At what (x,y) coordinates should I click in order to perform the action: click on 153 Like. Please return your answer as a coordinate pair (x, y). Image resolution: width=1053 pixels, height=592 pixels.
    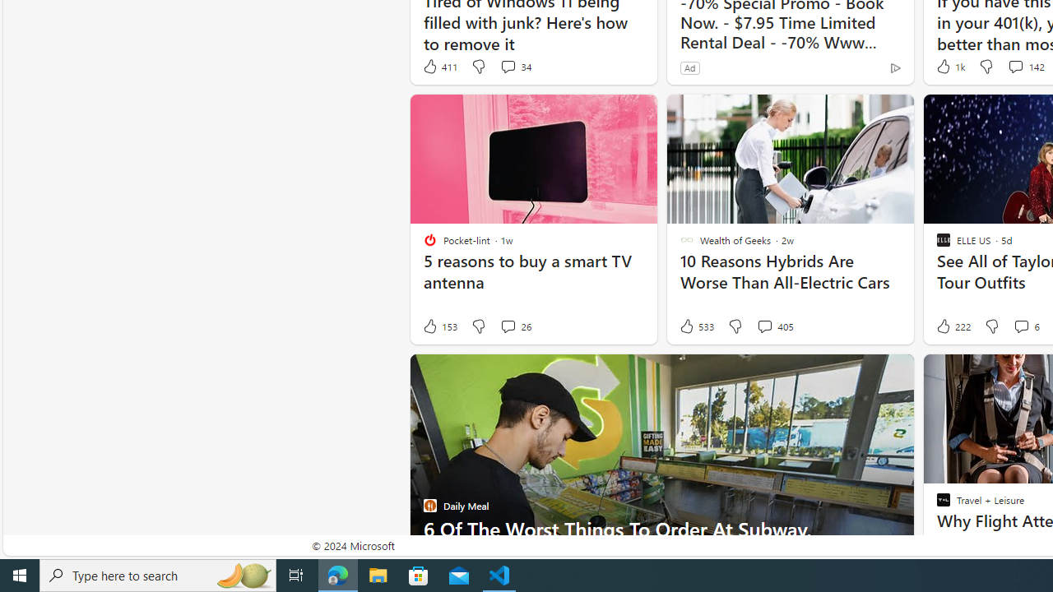
    Looking at the image, I should click on (439, 326).